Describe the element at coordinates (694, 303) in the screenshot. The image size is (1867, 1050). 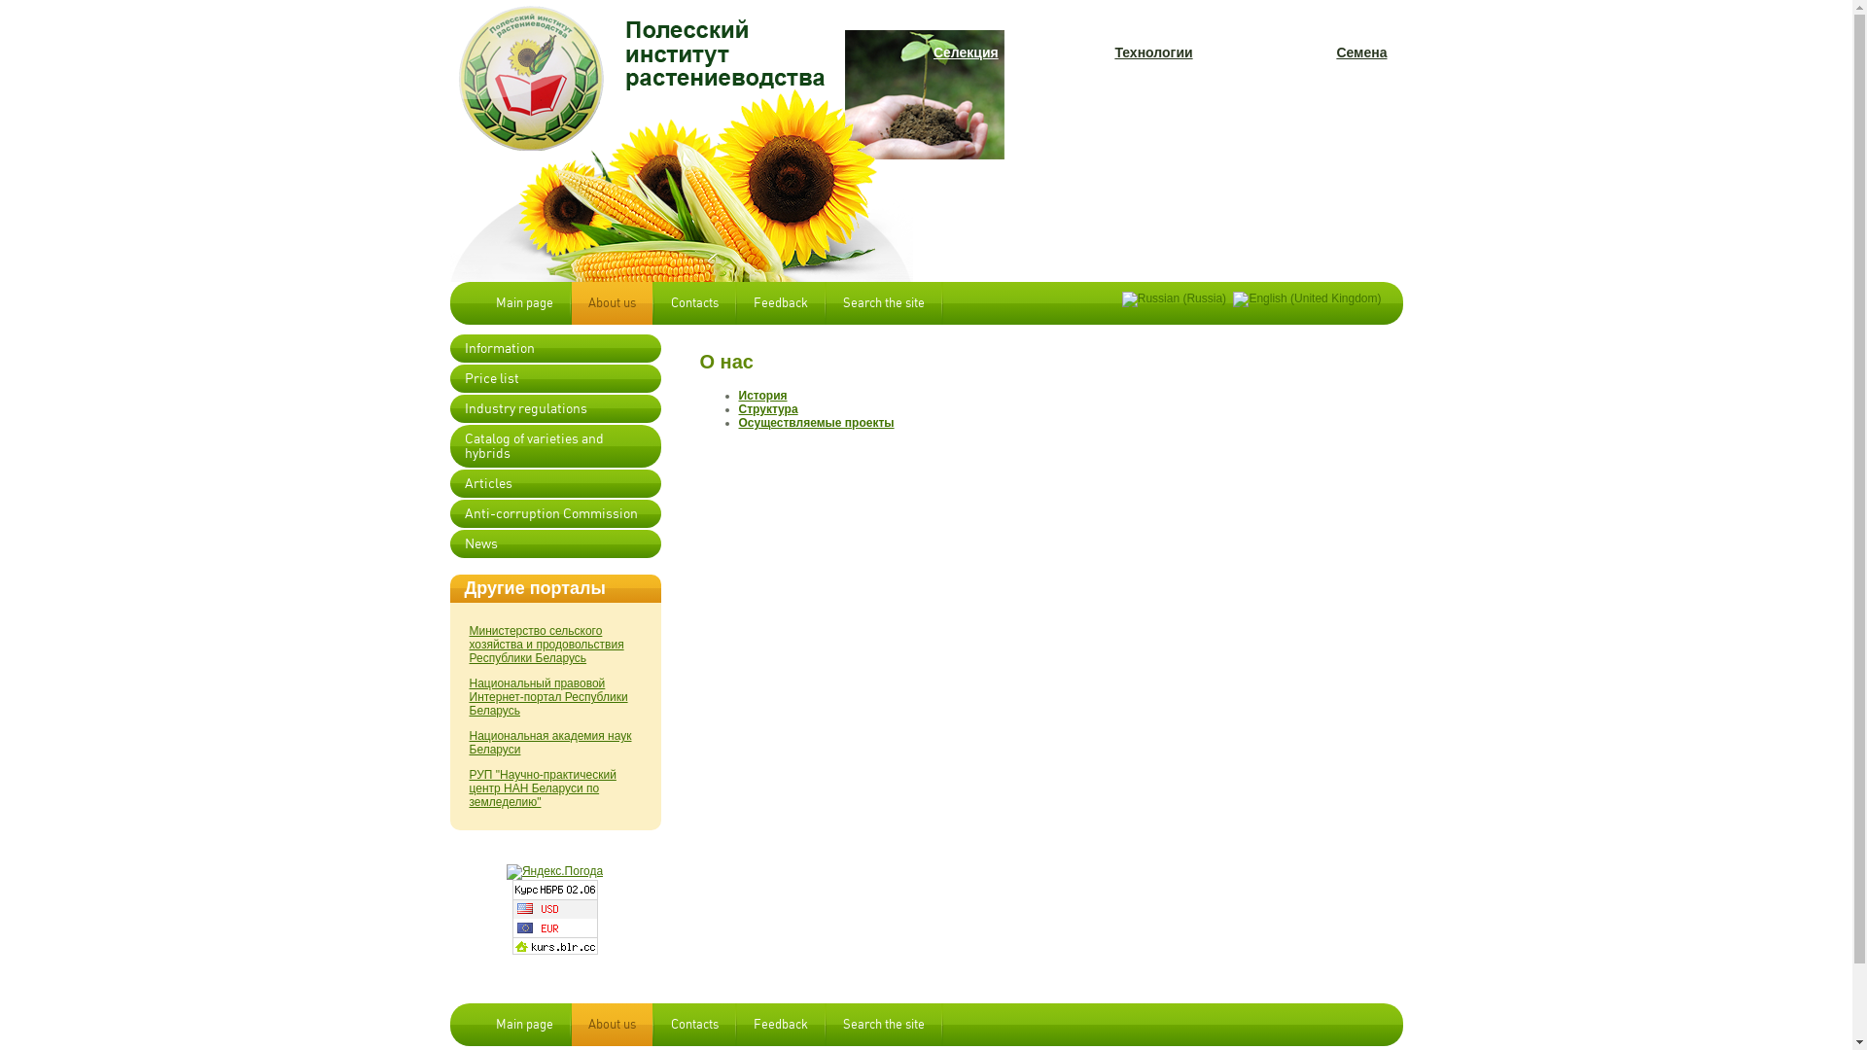
I see `Contacts` at that location.